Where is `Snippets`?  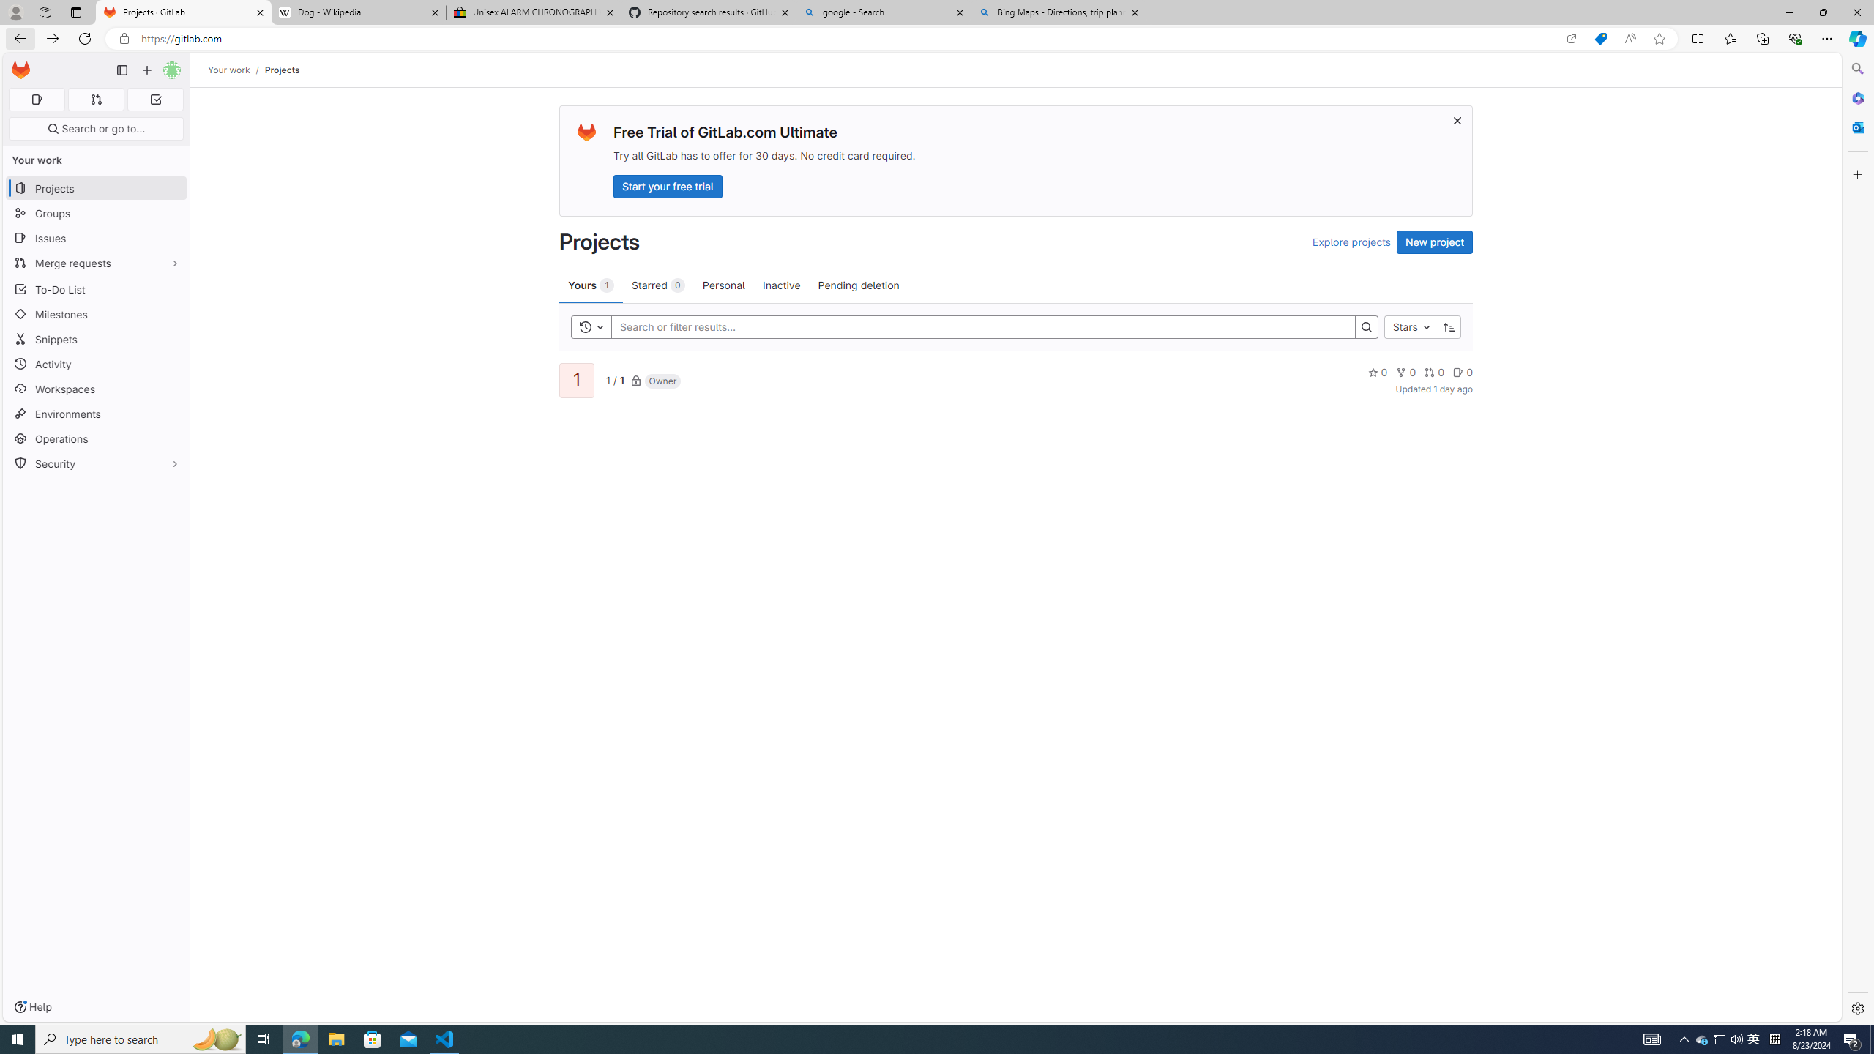 Snippets is located at coordinates (97, 338).